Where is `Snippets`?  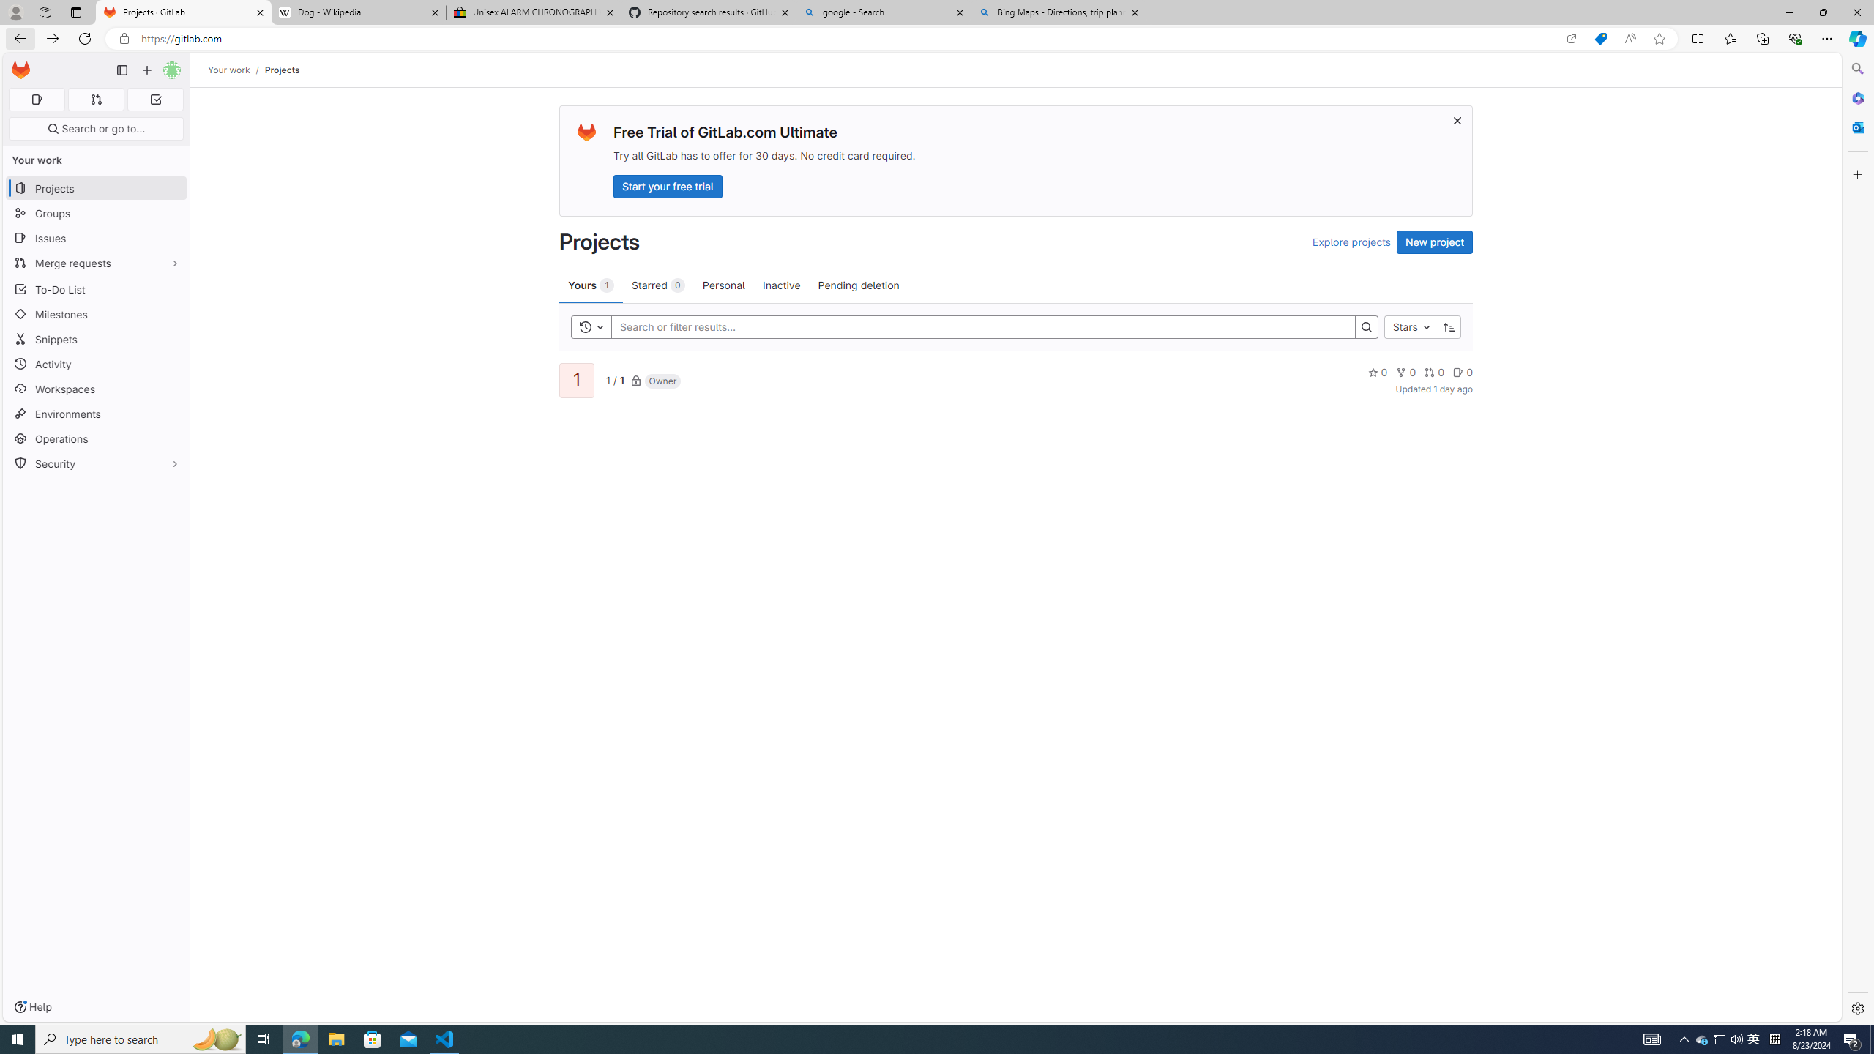 Snippets is located at coordinates (97, 338).